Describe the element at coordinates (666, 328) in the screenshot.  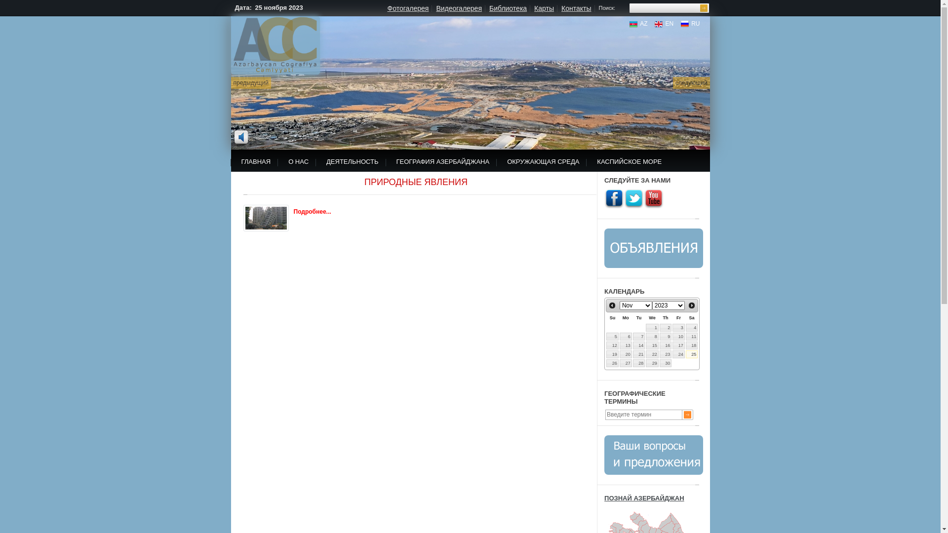
I see `2` at that location.